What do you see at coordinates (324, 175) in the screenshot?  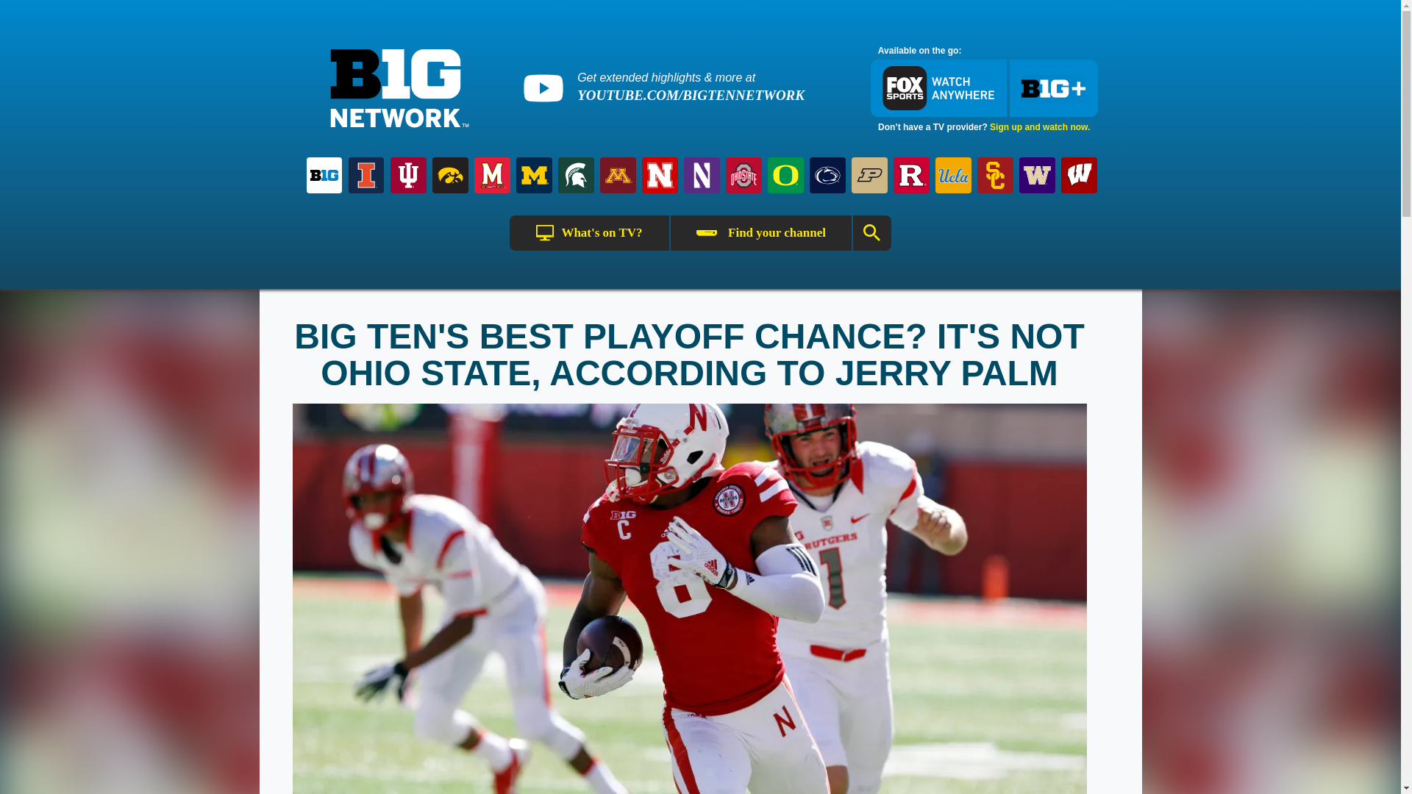 I see `Big Ten Conference` at bounding box center [324, 175].